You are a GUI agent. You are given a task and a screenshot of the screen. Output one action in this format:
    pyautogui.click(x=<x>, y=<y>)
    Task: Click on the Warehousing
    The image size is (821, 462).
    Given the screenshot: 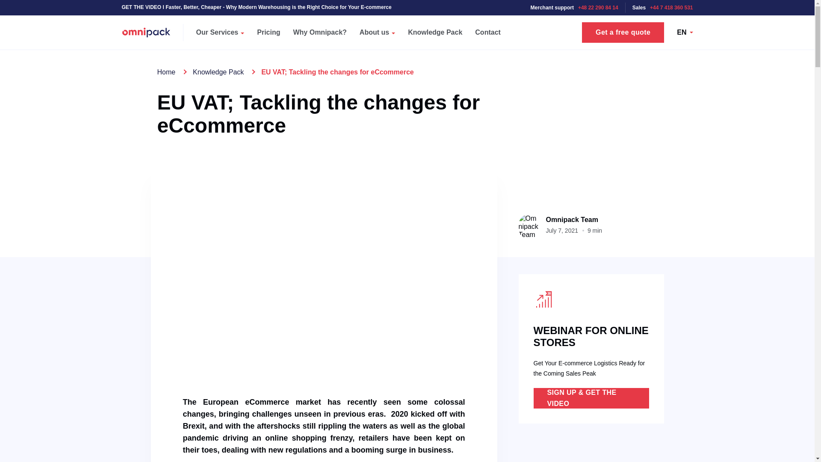 What is the action you would take?
    pyautogui.click(x=206, y=6)
    